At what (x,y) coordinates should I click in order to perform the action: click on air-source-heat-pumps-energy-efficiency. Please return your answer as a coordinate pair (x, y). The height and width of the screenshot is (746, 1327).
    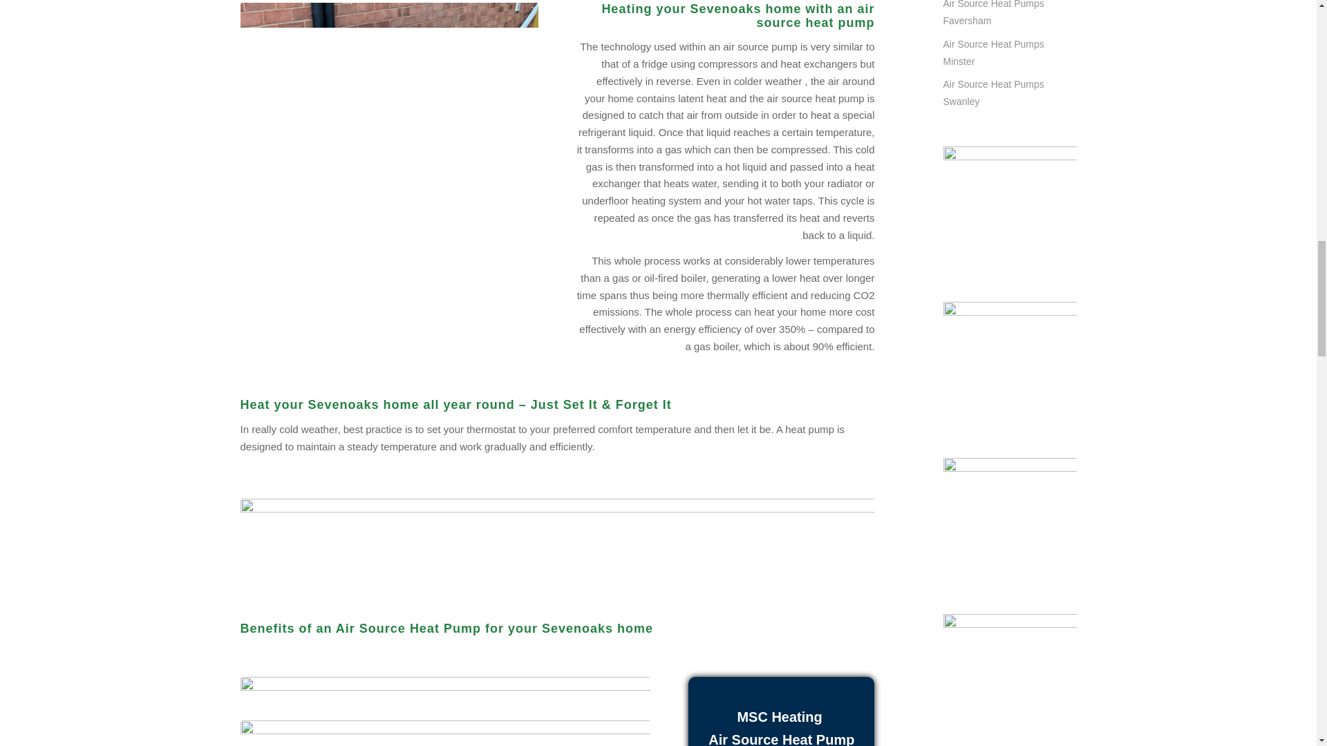
    Looking at the image, I should click on (445, 696).